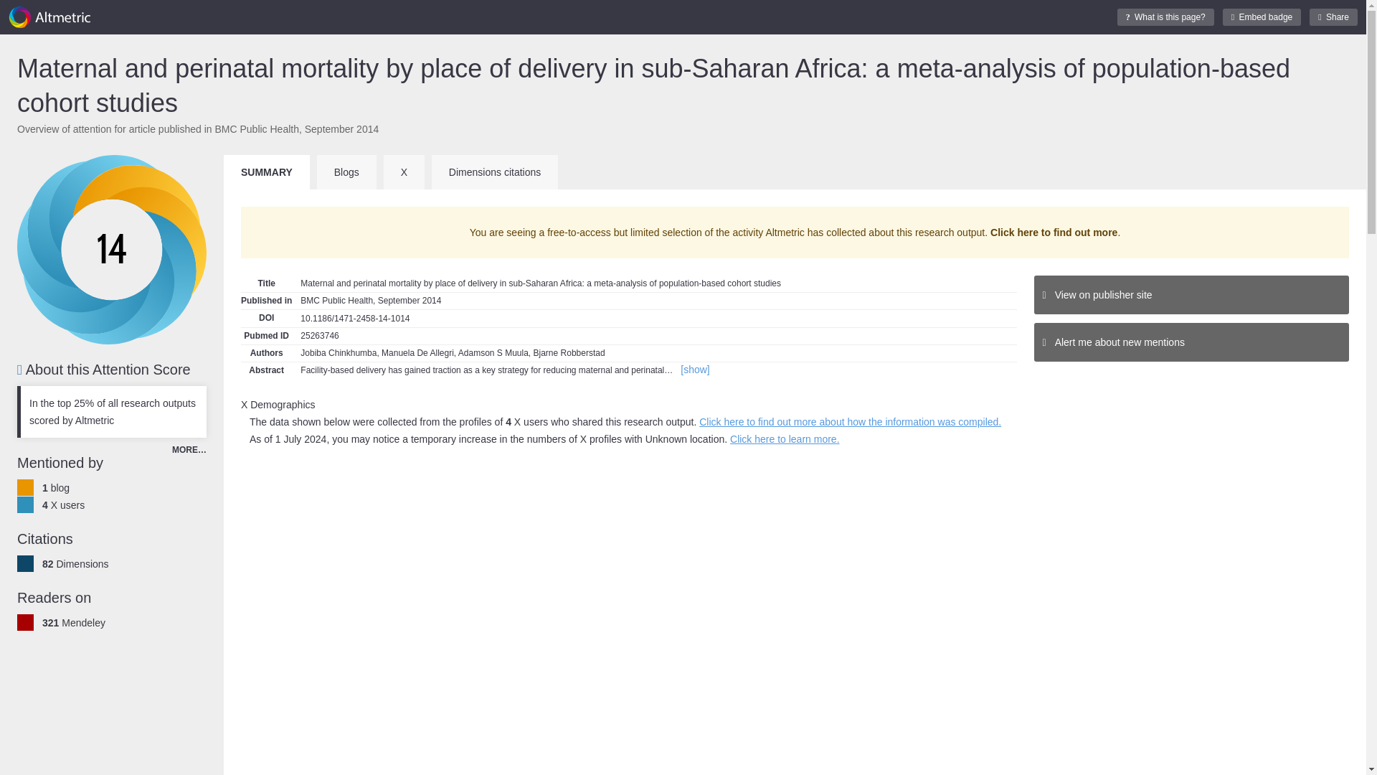 This screenshot has width=1377, height=775. I want to click on 4 X users, so click(63, 504).